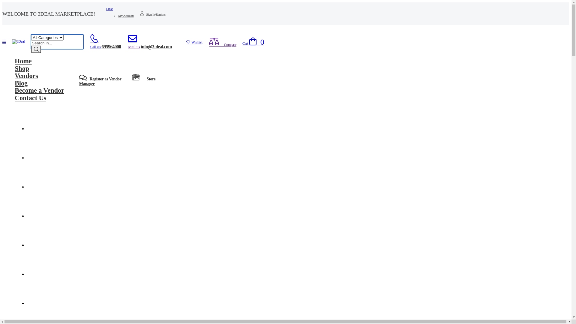  Describe the element at coordinates (37, 273) in the screenshot. I see `Jewelry` at that location.